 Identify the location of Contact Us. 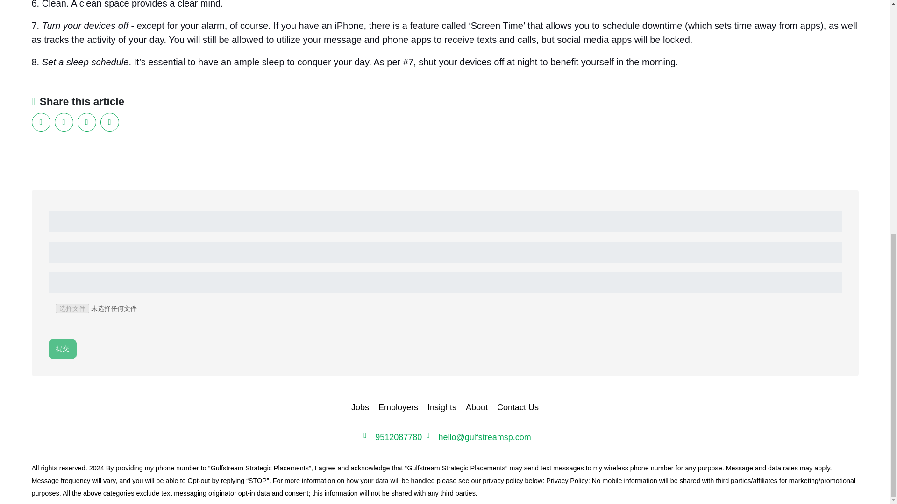
(518, 408).